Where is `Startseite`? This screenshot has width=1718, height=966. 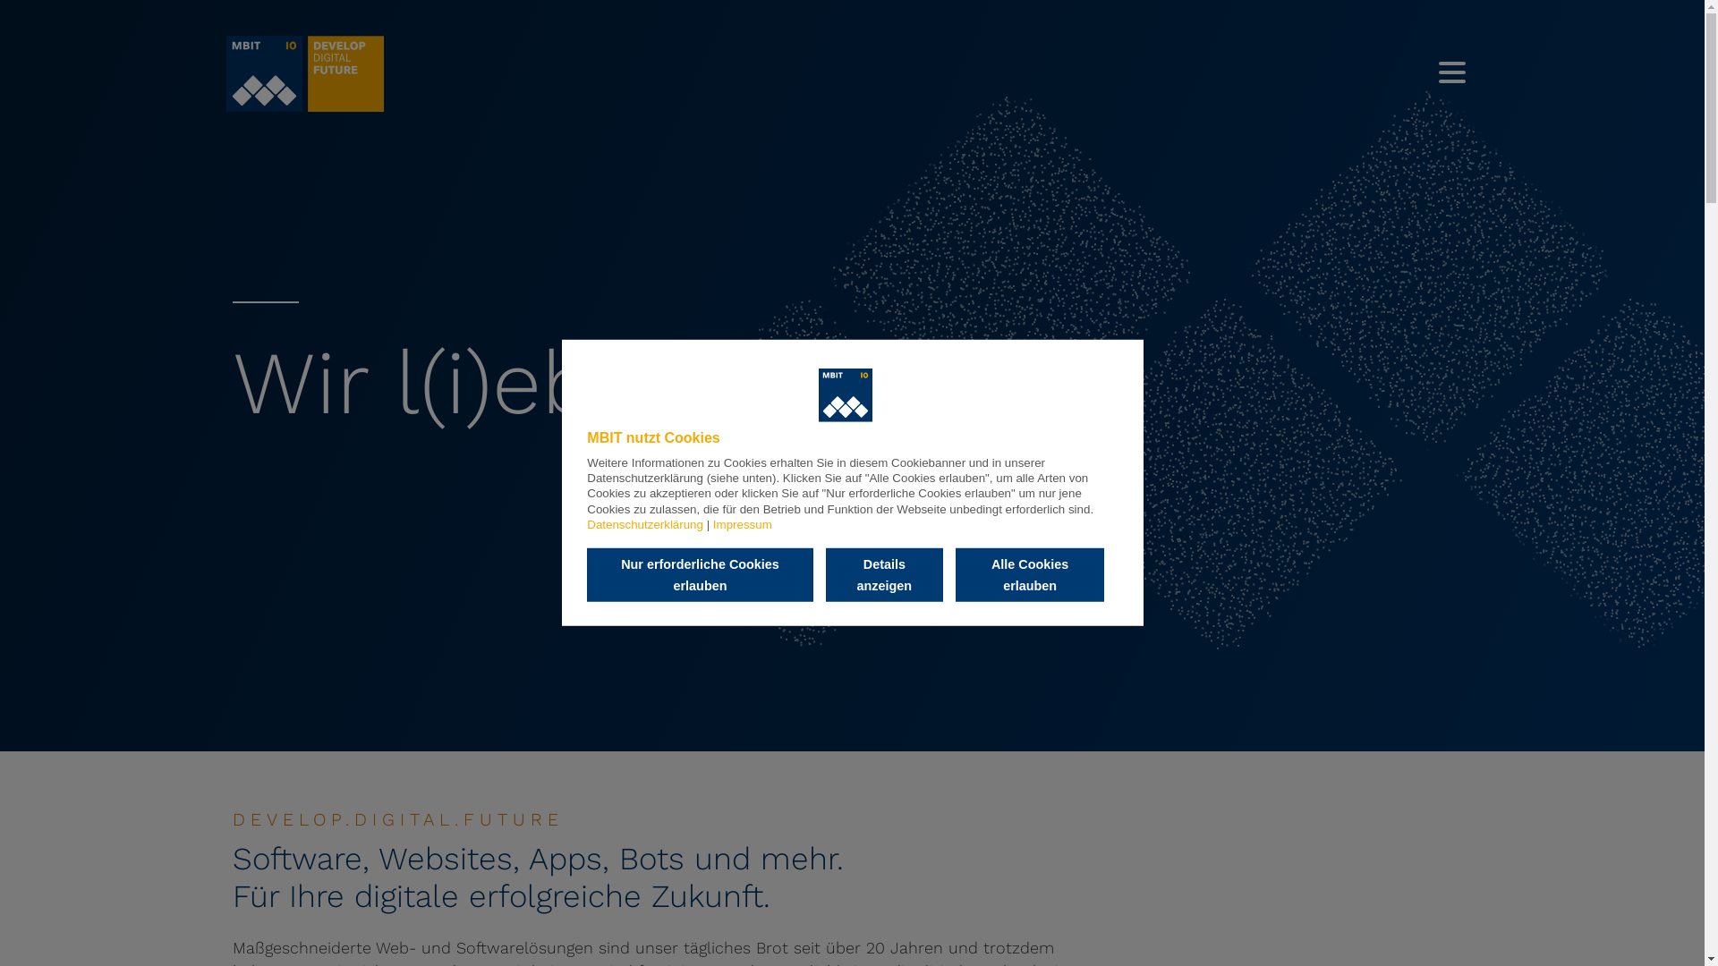 Startseite is located at coordinates (304, 73).